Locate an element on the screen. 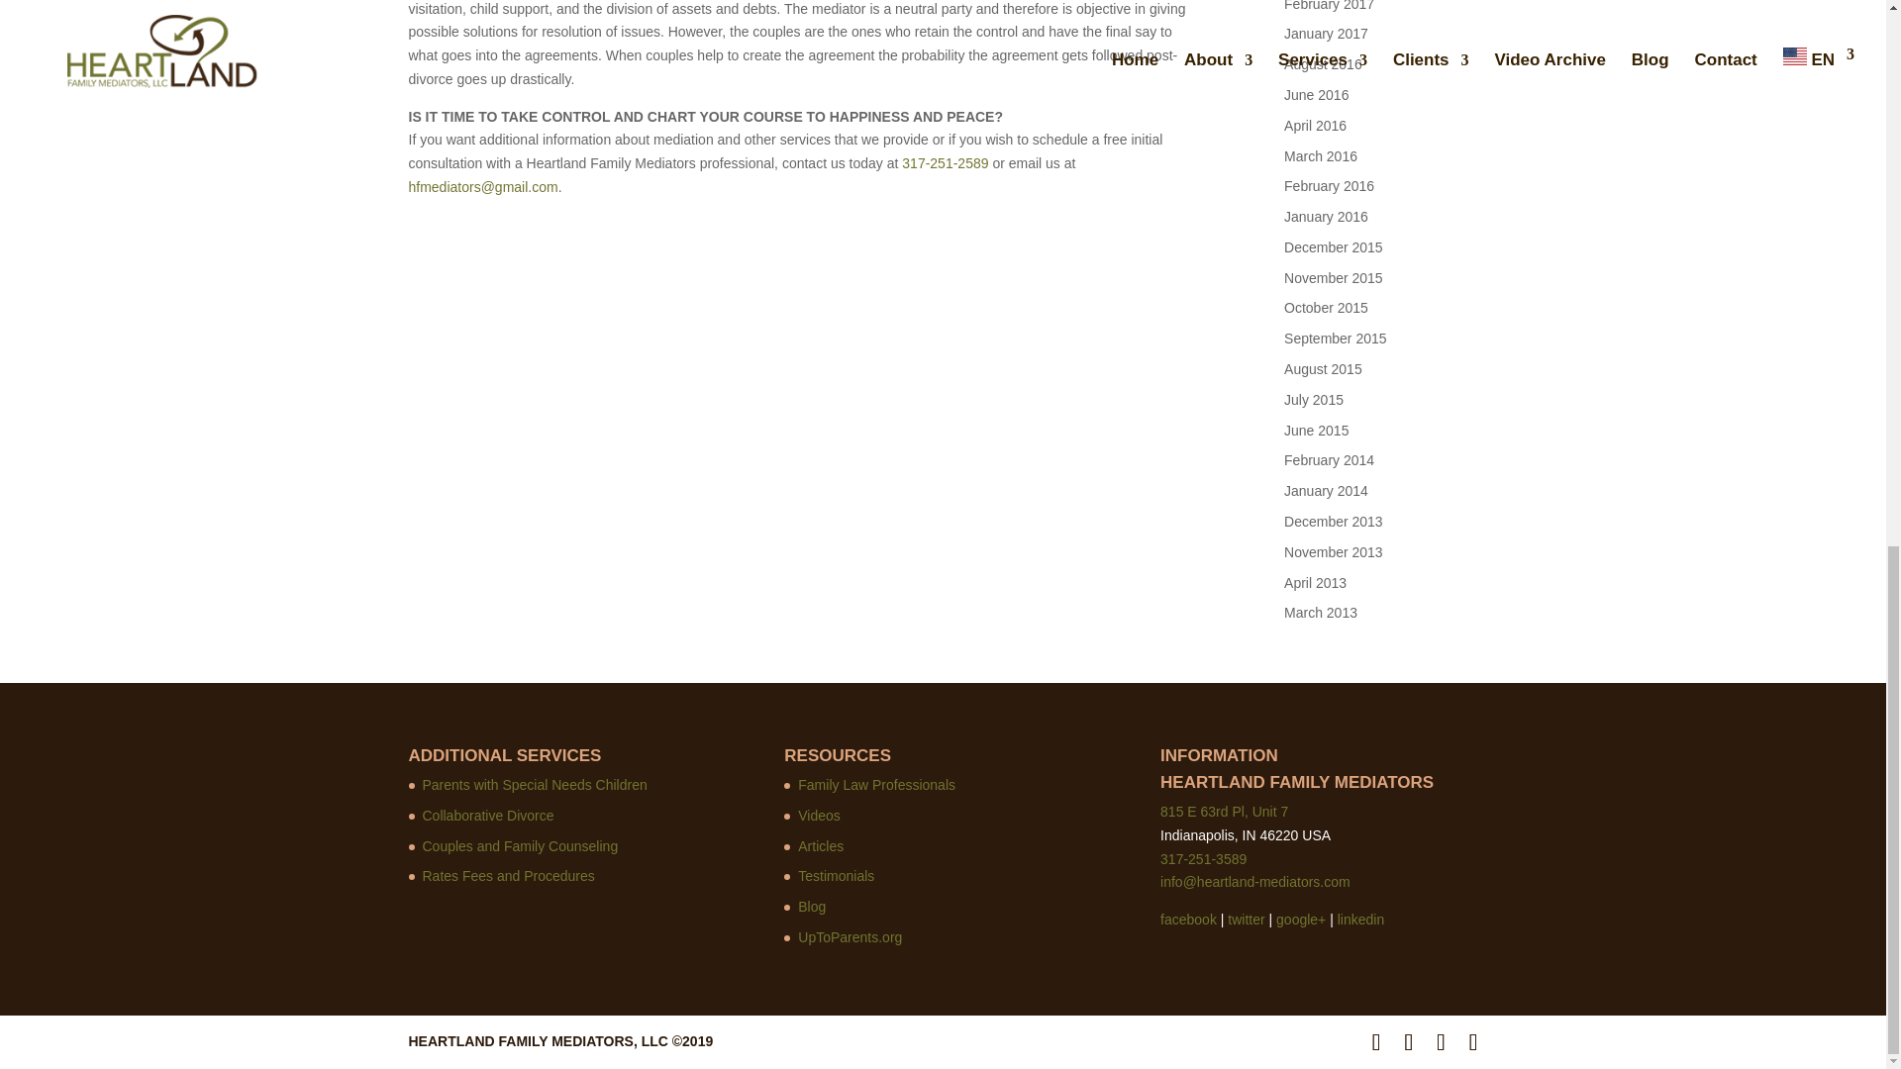 The height and width of the screenshot is (1069, 1901). Family Law Professionals is located at coordinates (877, 785).